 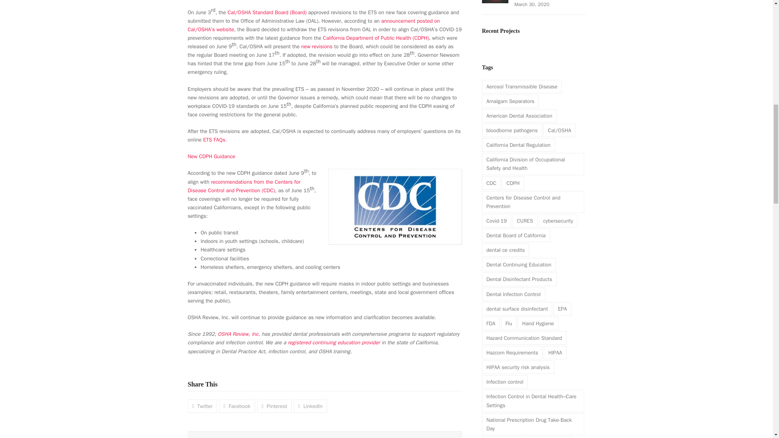 I want to click on ETS FAQs, so click(x=214, y=140).